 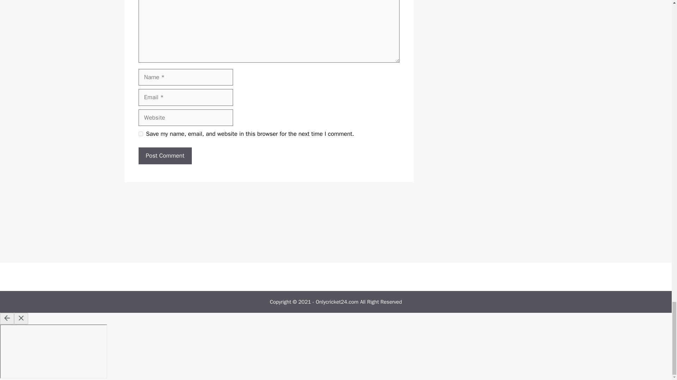 I want to click on yes, so click(x=140, y=134).